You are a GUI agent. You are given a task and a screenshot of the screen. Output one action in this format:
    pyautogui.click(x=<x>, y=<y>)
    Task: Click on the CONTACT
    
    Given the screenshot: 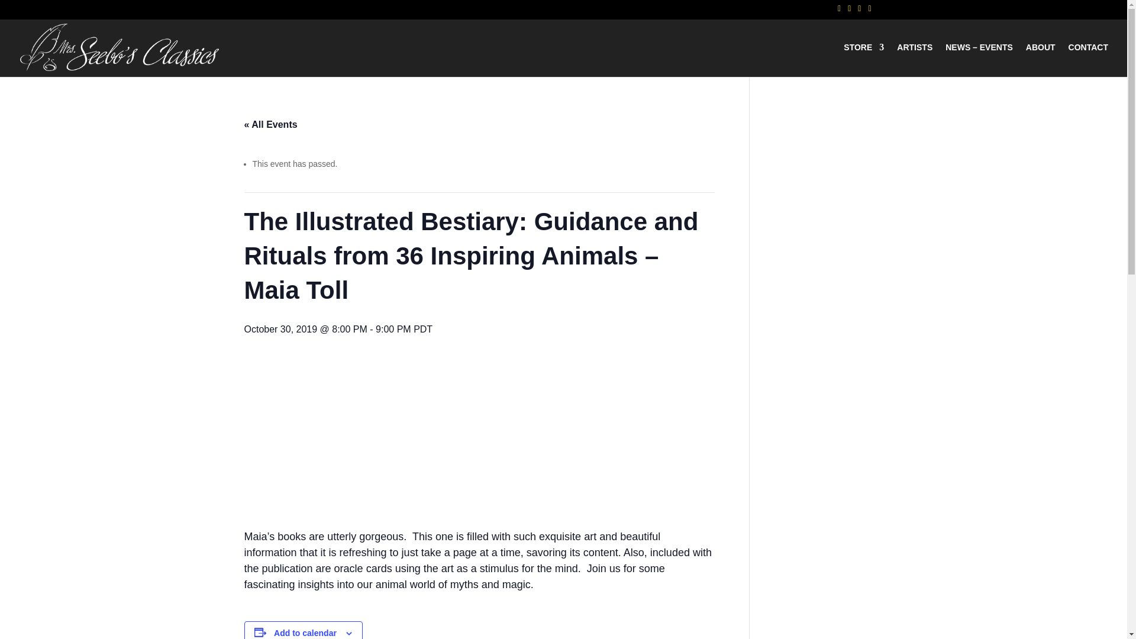 What is the action you would take?
    pyautogui.click(x=1089, y=60)
    